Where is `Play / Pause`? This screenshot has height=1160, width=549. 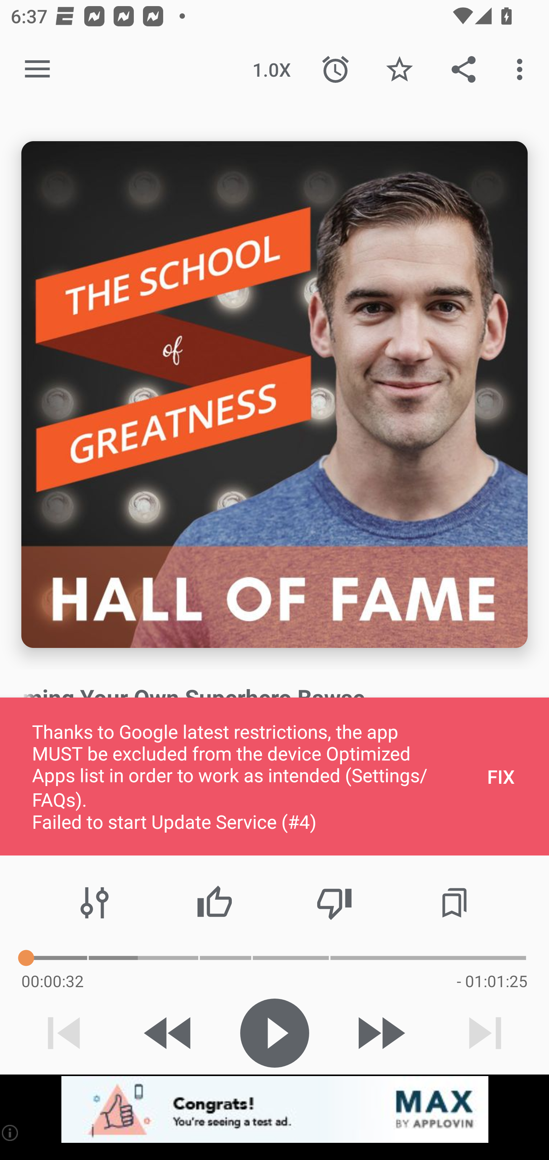
Play / Pause is located at coordinates (274, 1033).